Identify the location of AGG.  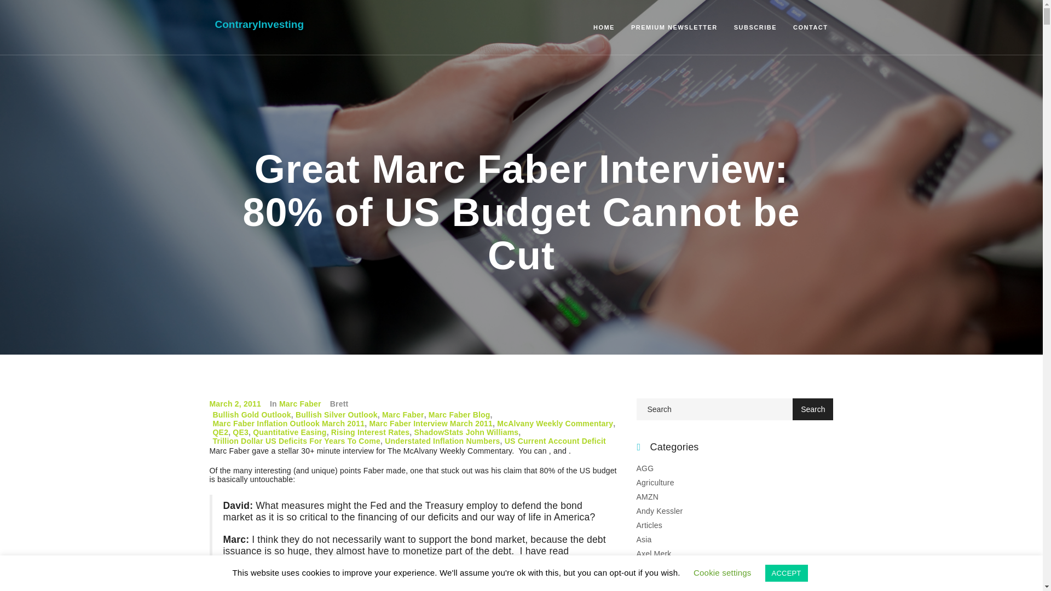
(645, 468).